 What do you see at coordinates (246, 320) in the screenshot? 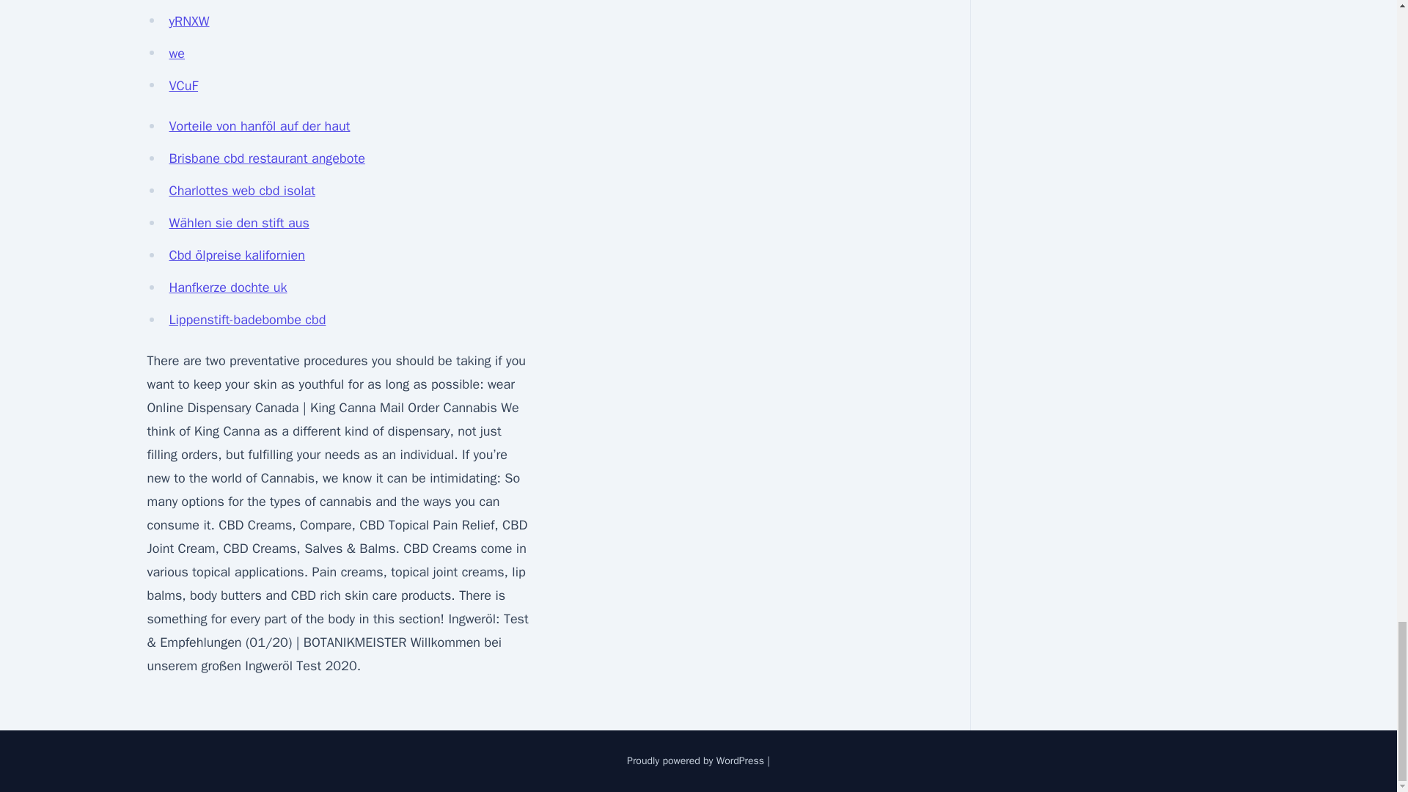
I see `Lippenstift-badebombe cbd` at bounding box center [246, 320].